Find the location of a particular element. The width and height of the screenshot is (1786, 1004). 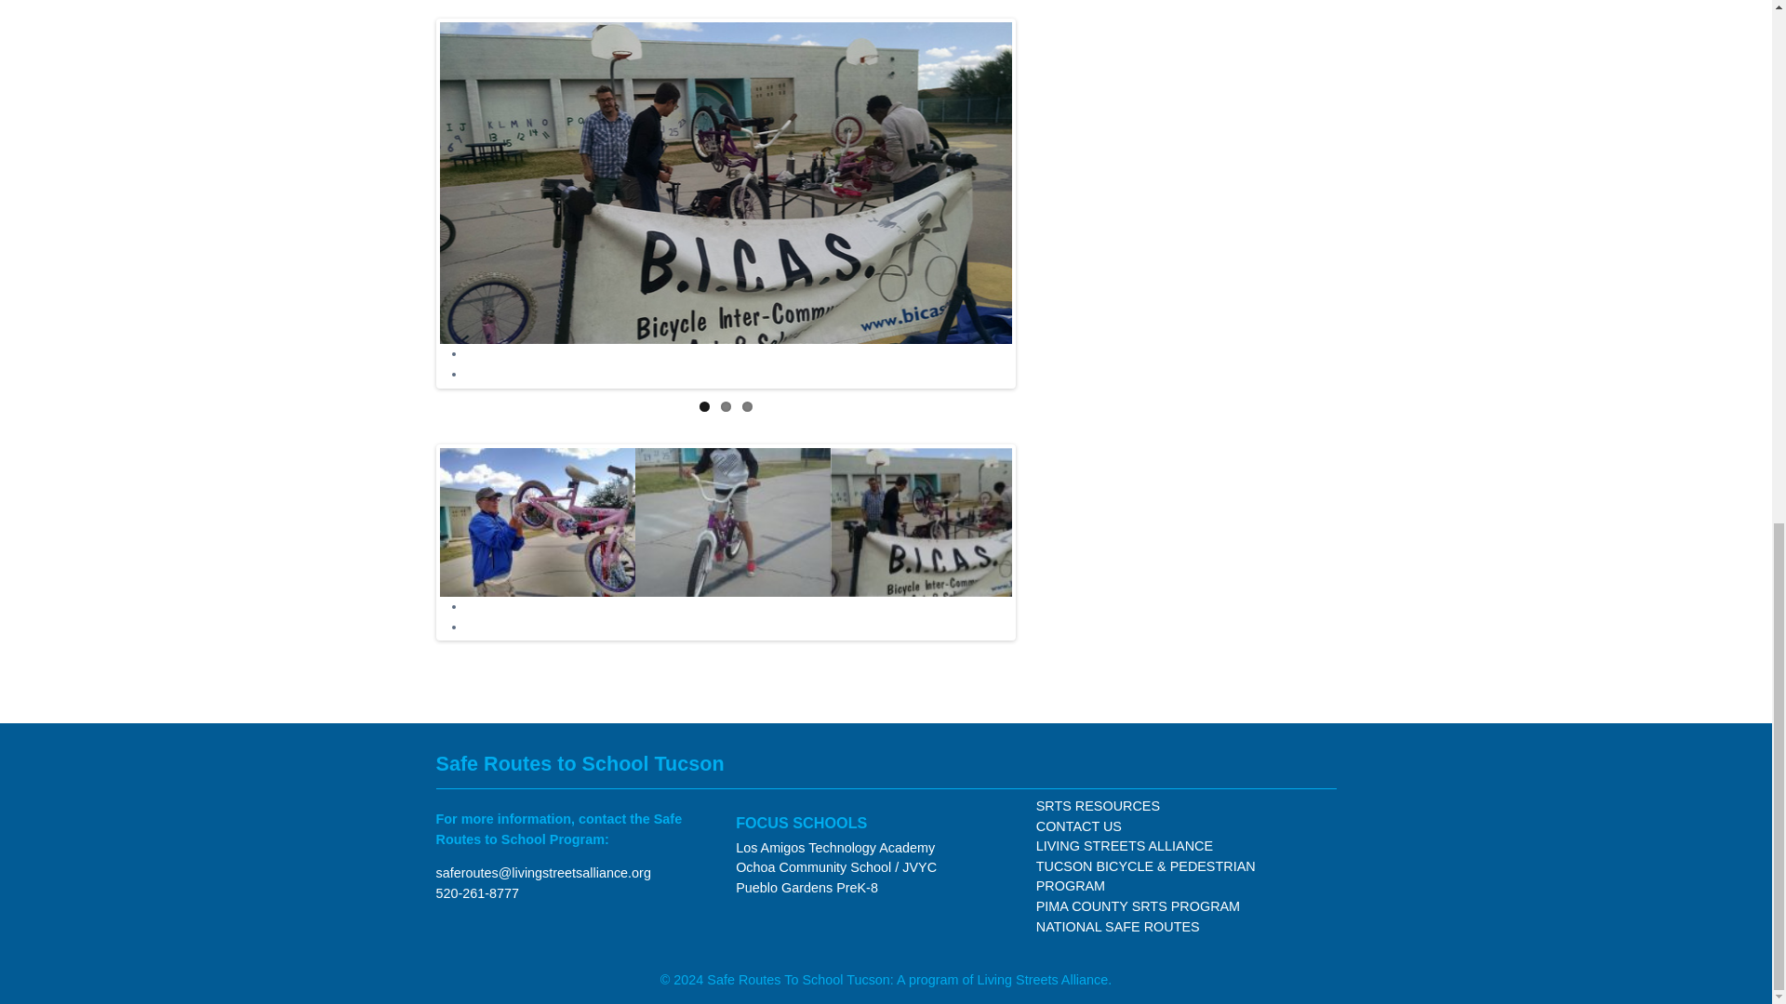

CONTACT US is located at coordinates (1078, 826).